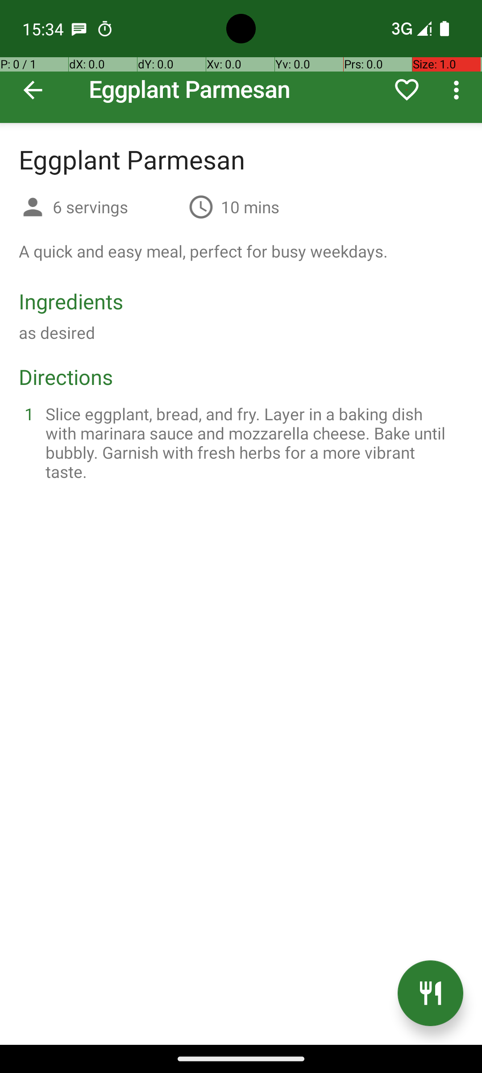 The height and width of the screenshot is (1073, 482). Describe the element at coordinates (252, 443) in the screenshot. I see `Slice eggplant, bread, and fry. Layer in a baking dish with marinara sauce and mozzarella cheese. Bake until bubbly. Garnish with fresh herbs for a more vibrant taste.` at that location.